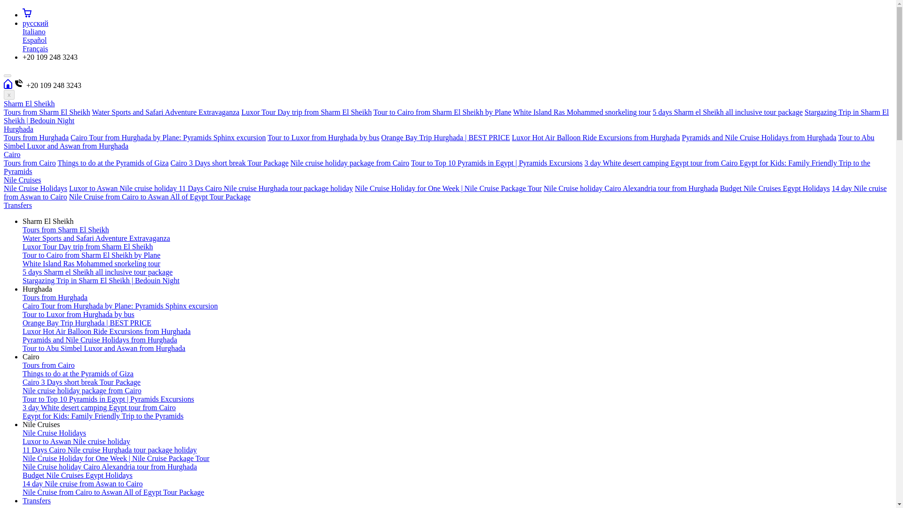 The width and height of the screenshot is (903, 508). What do you see at coordinates (266, 188) in the screenshot?
I see `11 Days Cairo Nile cruise Hurghada tour package holiday` at bounding box center [266, 188].